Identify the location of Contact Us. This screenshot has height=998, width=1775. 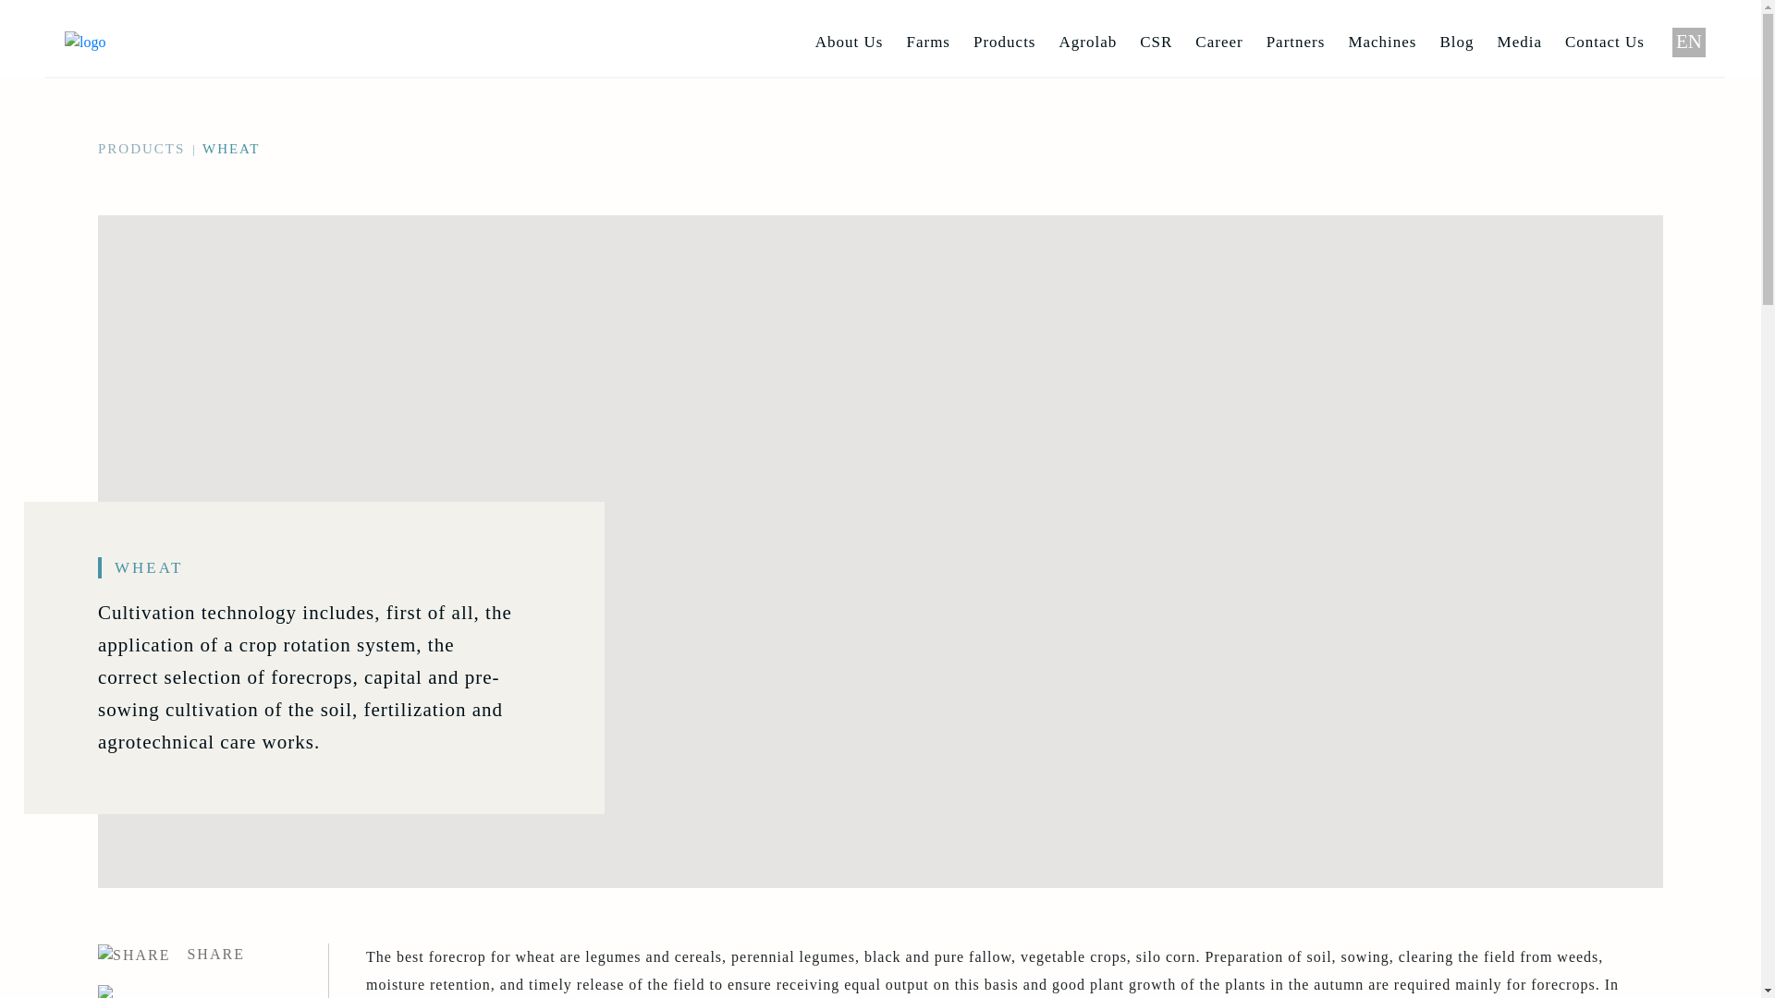
(1605, 43).